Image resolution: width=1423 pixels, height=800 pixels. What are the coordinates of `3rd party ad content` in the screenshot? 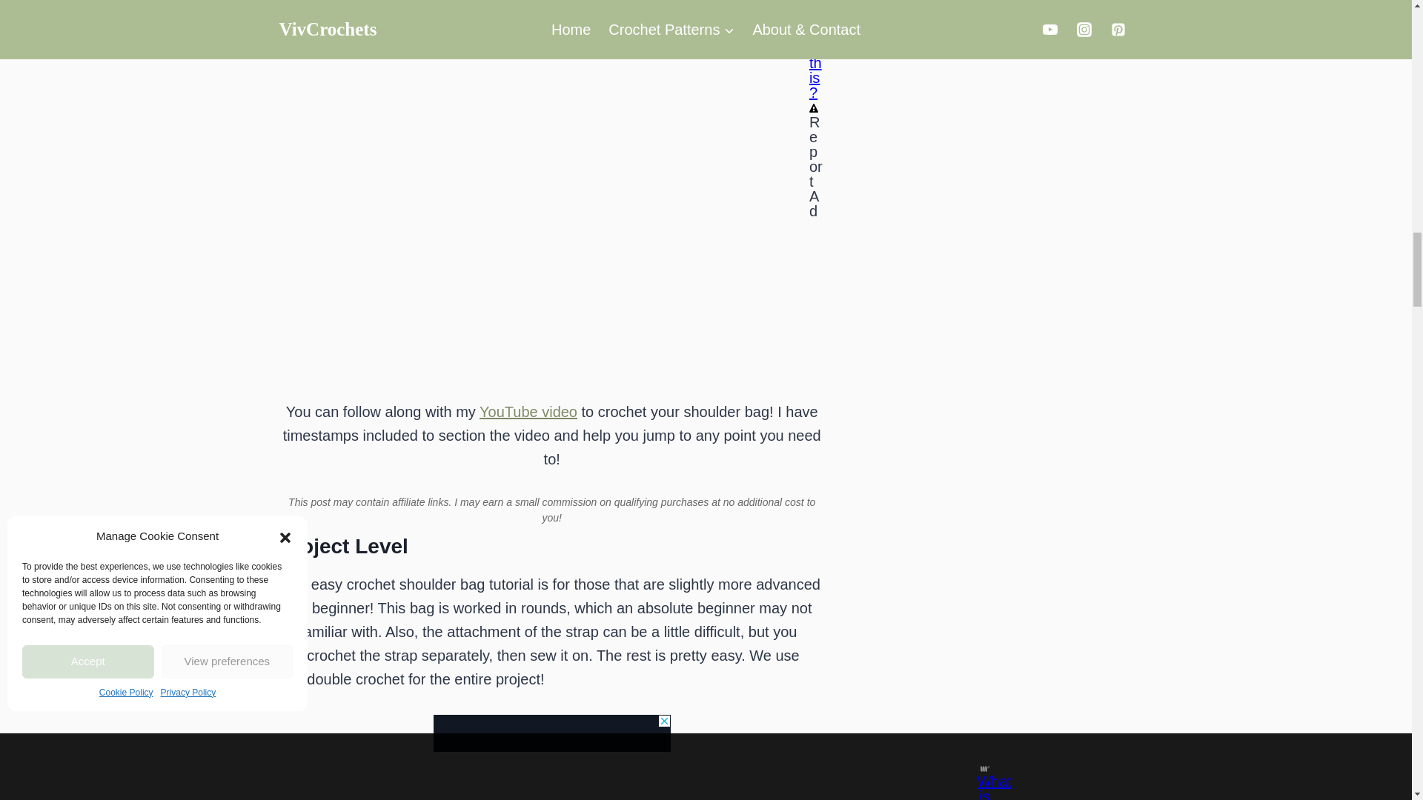 It's located at (551, 733).